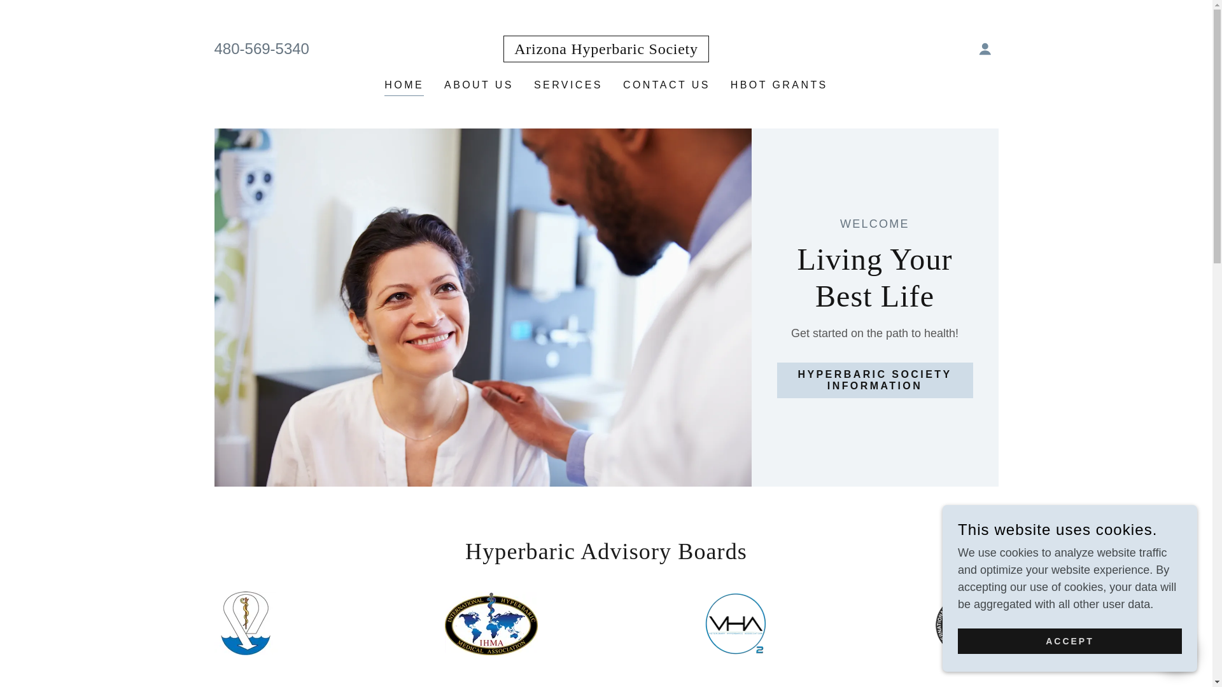 This screenshot has height=687, width=1222. What do you see at coordinates (874, 380) in the screenshot?
I see `HYPERBARIC SOCIETY INFORMATION` at bounding box center [874, 380].